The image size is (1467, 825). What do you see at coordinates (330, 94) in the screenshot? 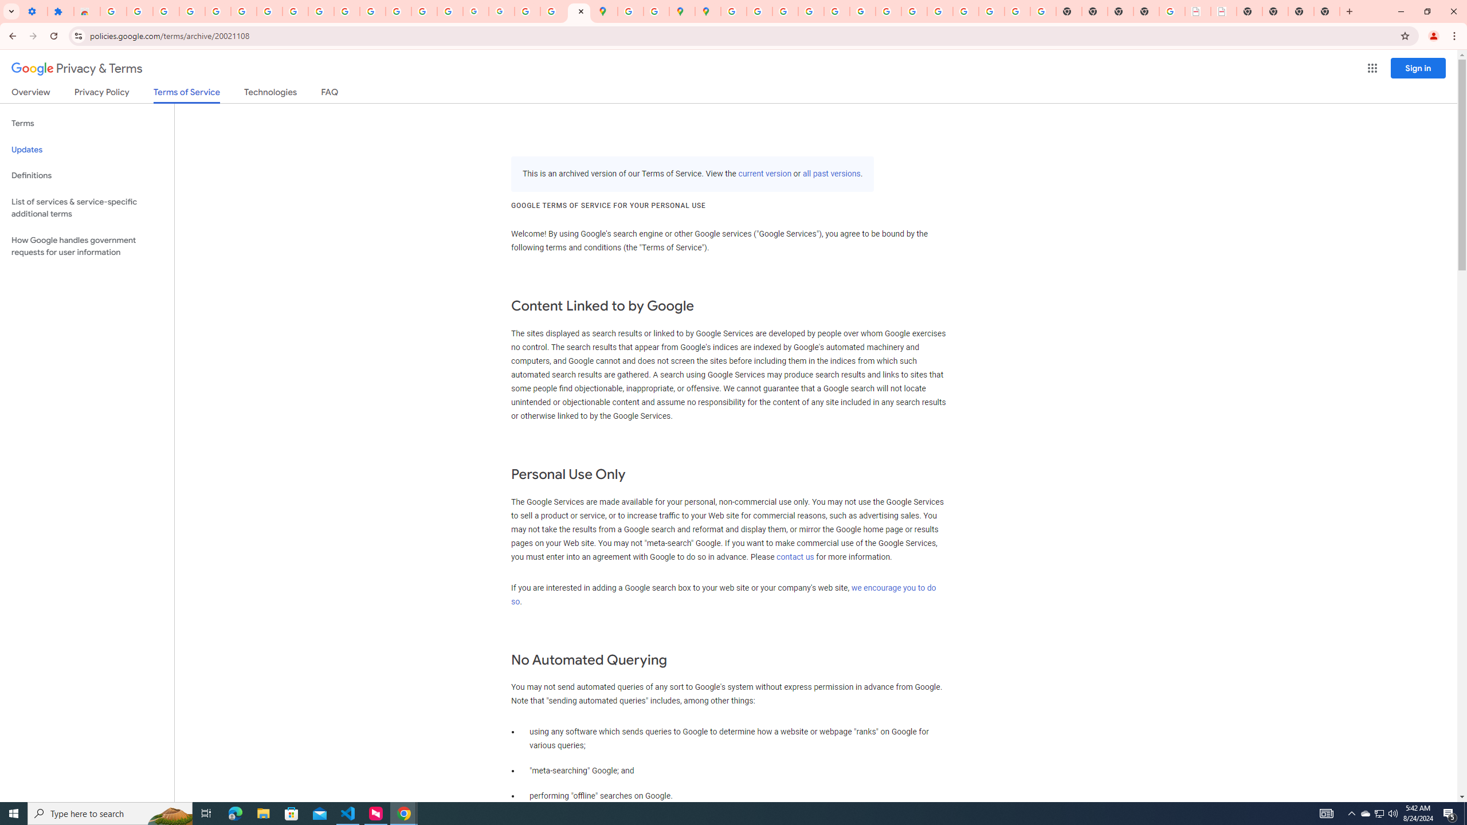
I see `FAQ` at bounding box center [330, 94].